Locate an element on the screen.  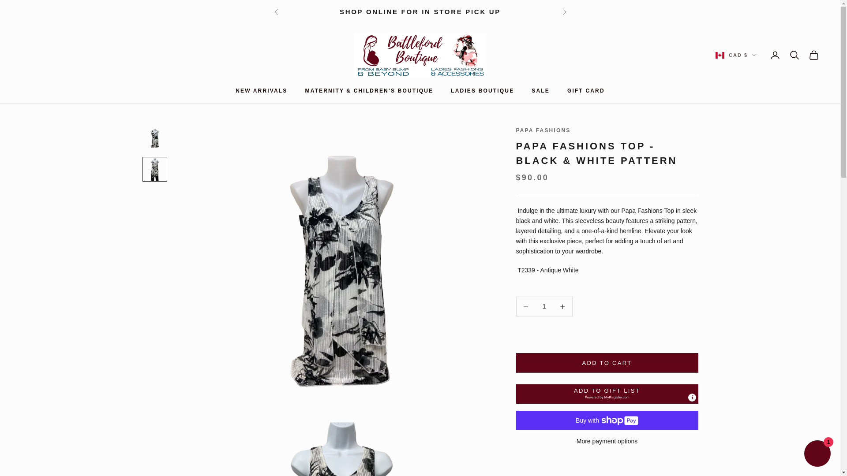
Battleford Boutique is located at coordinates (420, 56).